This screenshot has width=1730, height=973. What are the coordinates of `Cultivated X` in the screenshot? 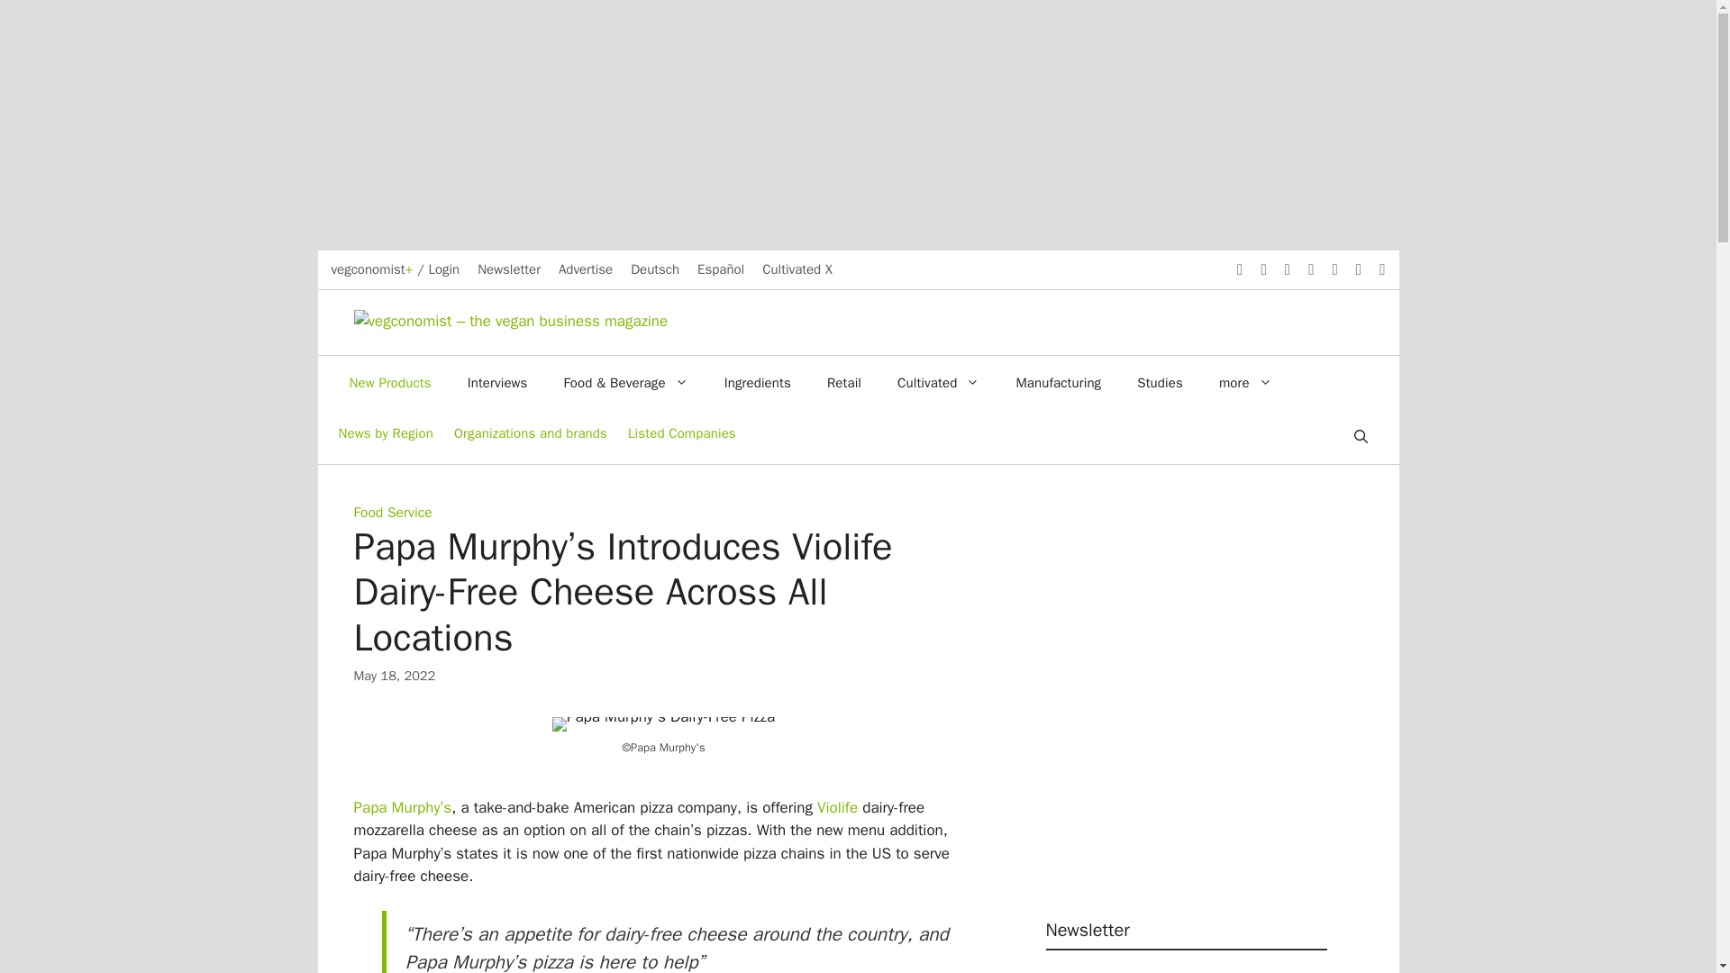 It's located at (797, 268).